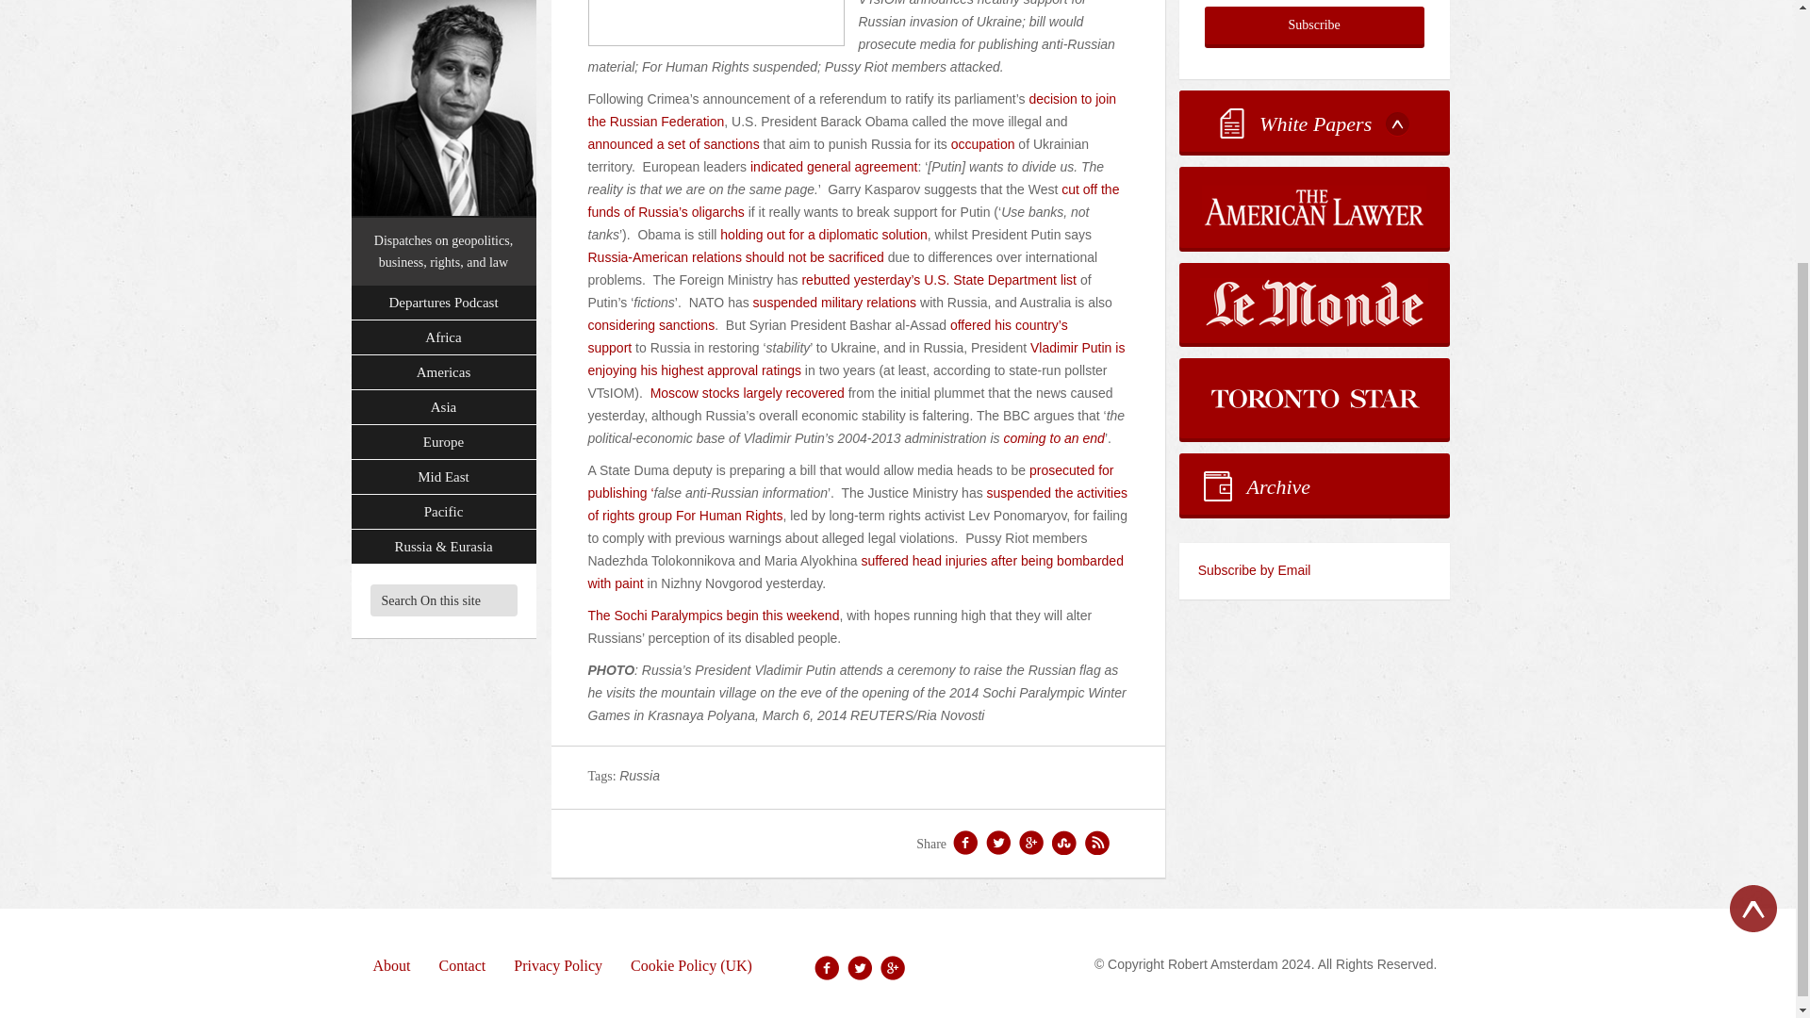 The image size is (1810, 1018). What do you see at coordinates (651, 324) in the screenshot?
I see `considering sanctions` at bounding box center [651, 324].